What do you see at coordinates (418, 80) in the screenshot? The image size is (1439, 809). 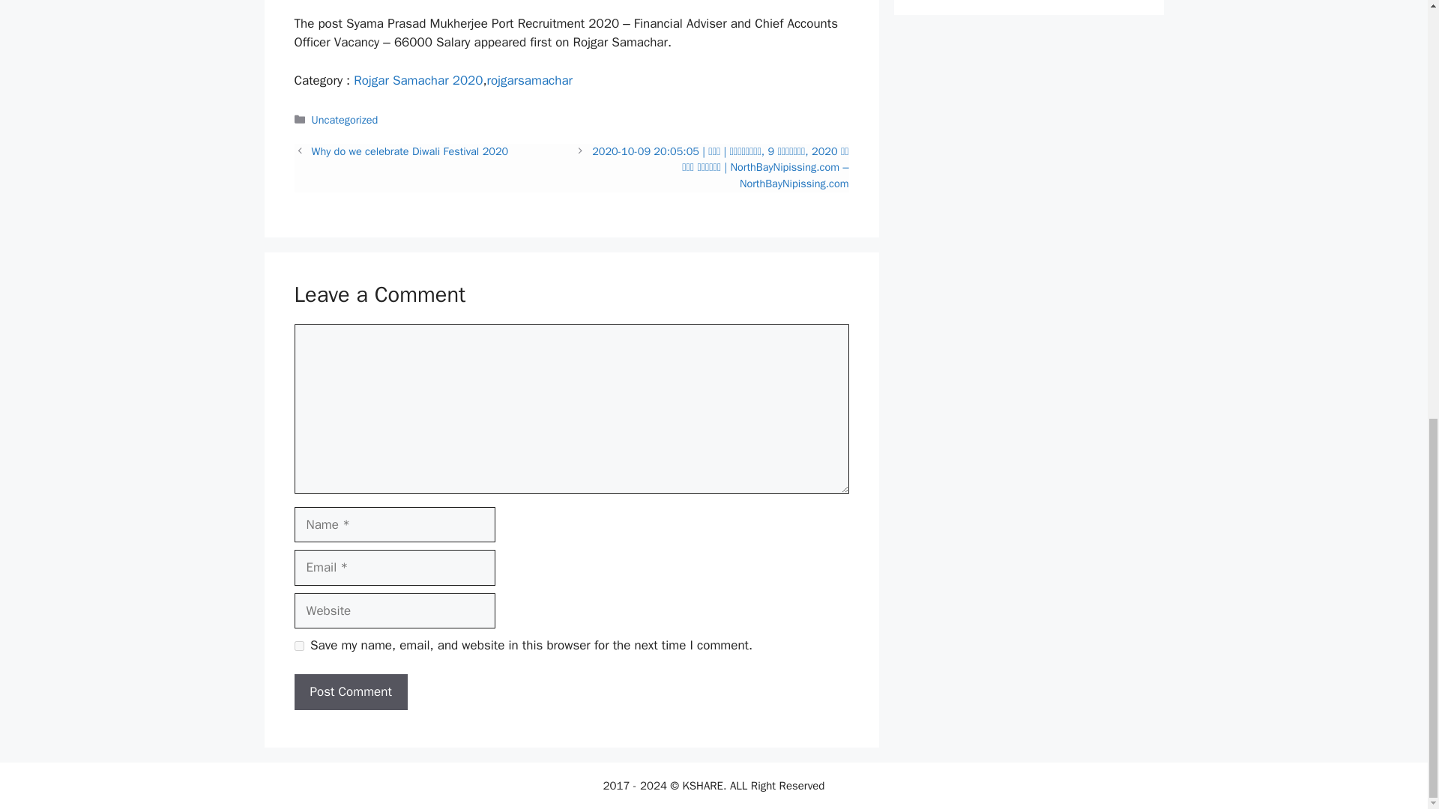 I see `Rojgar Samachar 2020` at bounding box center [418, 80].